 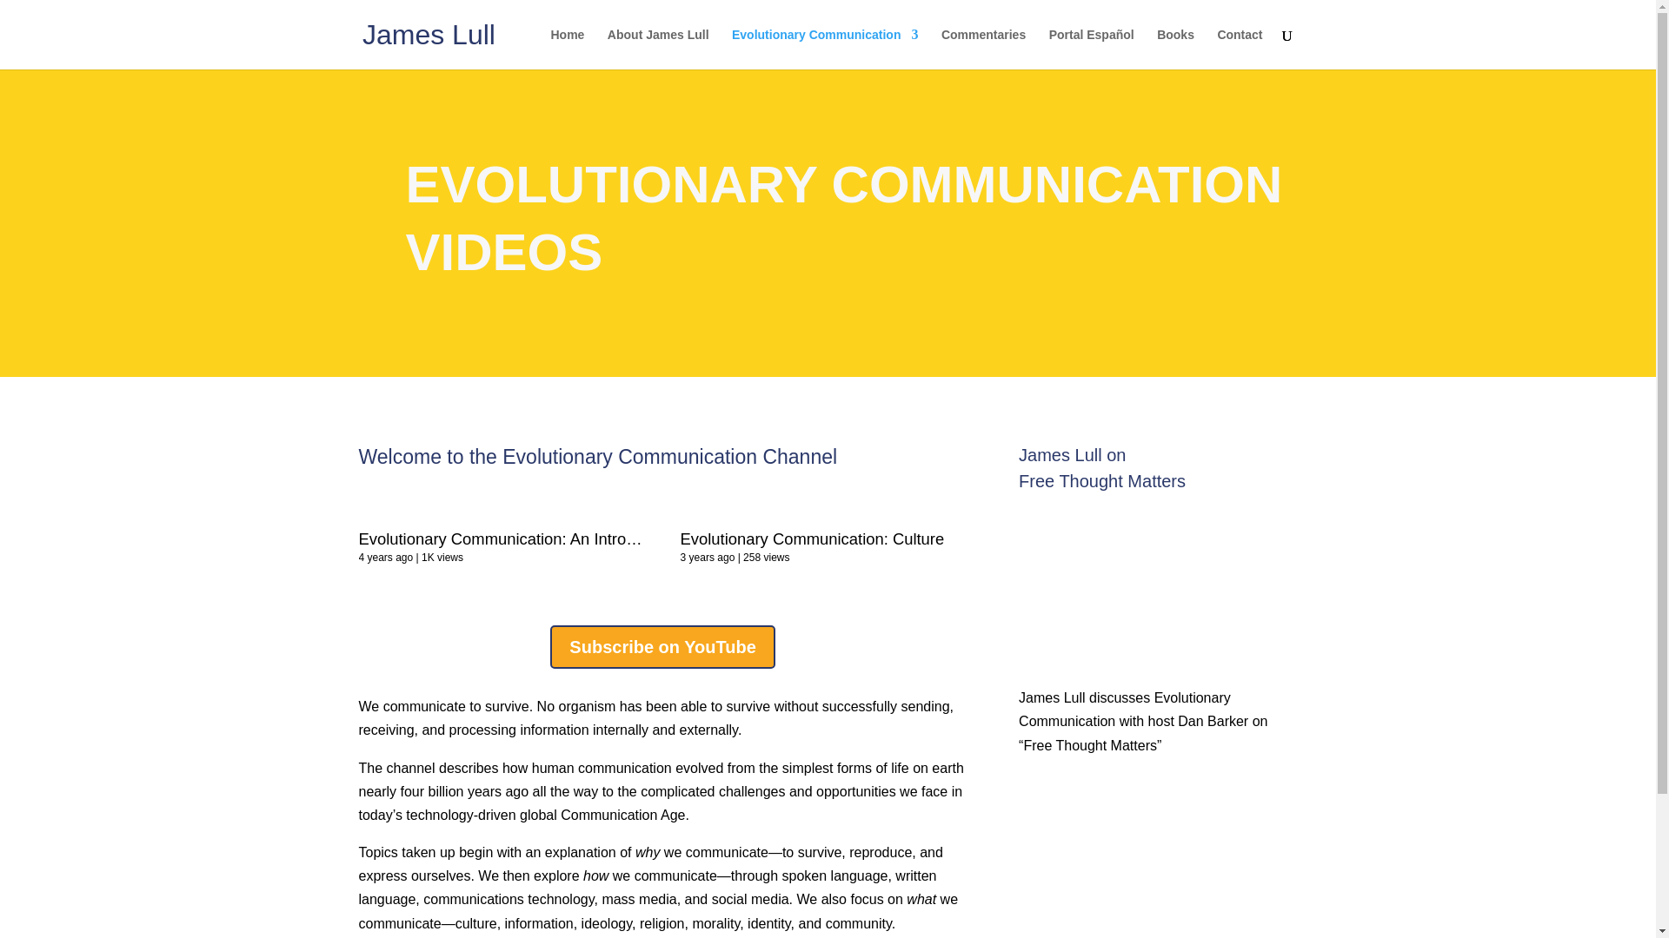 I want to click on Books, so click(x=1175, y=49).